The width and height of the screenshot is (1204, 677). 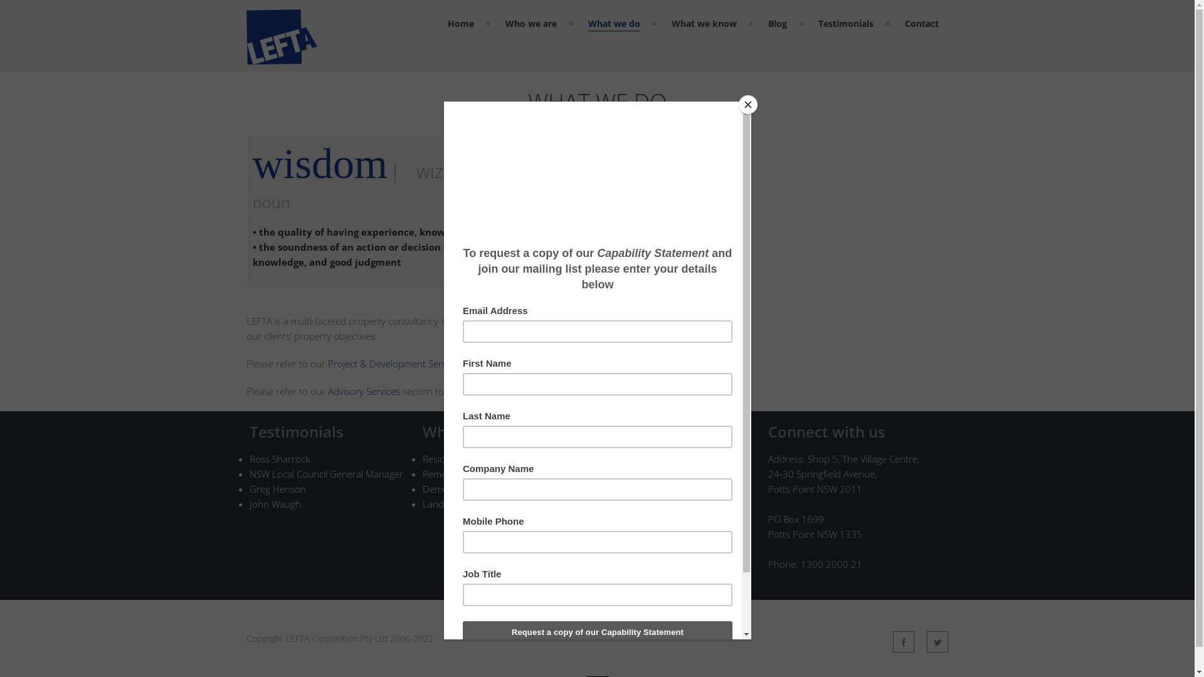 I want to click on Testimonials, so click(x=846, y=24).